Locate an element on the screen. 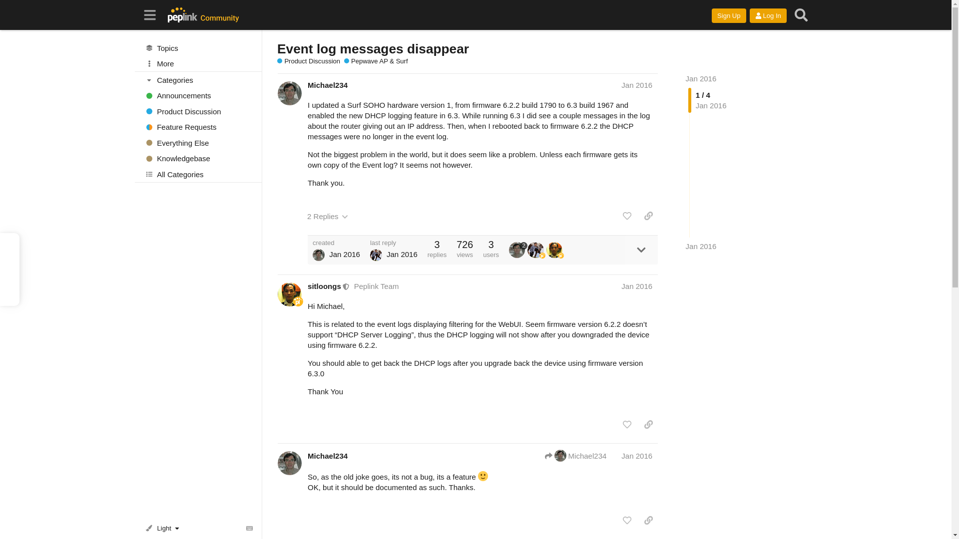 The height and width of the screenshot is (539, 959). Jan 2016 is located at coordinates (701, 246).